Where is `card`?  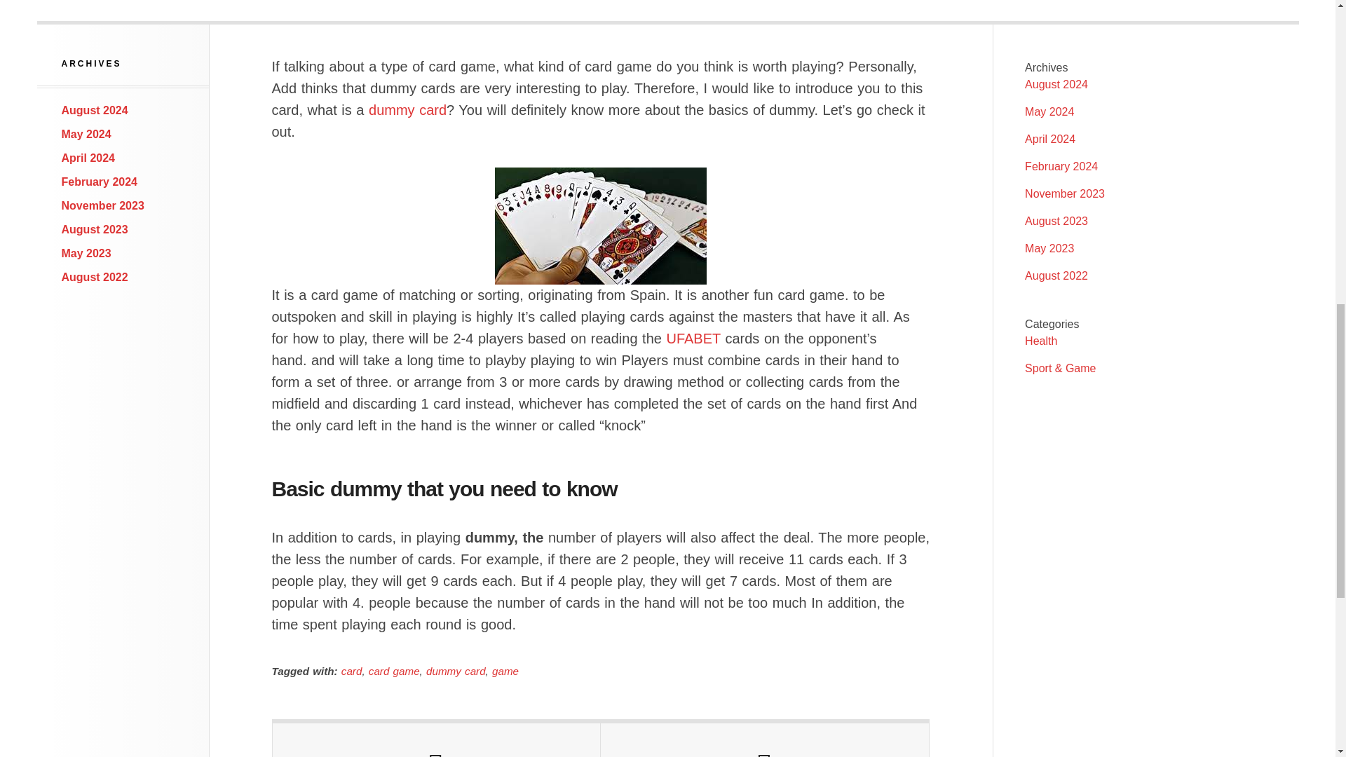 card is located at coordinates (352, 671).